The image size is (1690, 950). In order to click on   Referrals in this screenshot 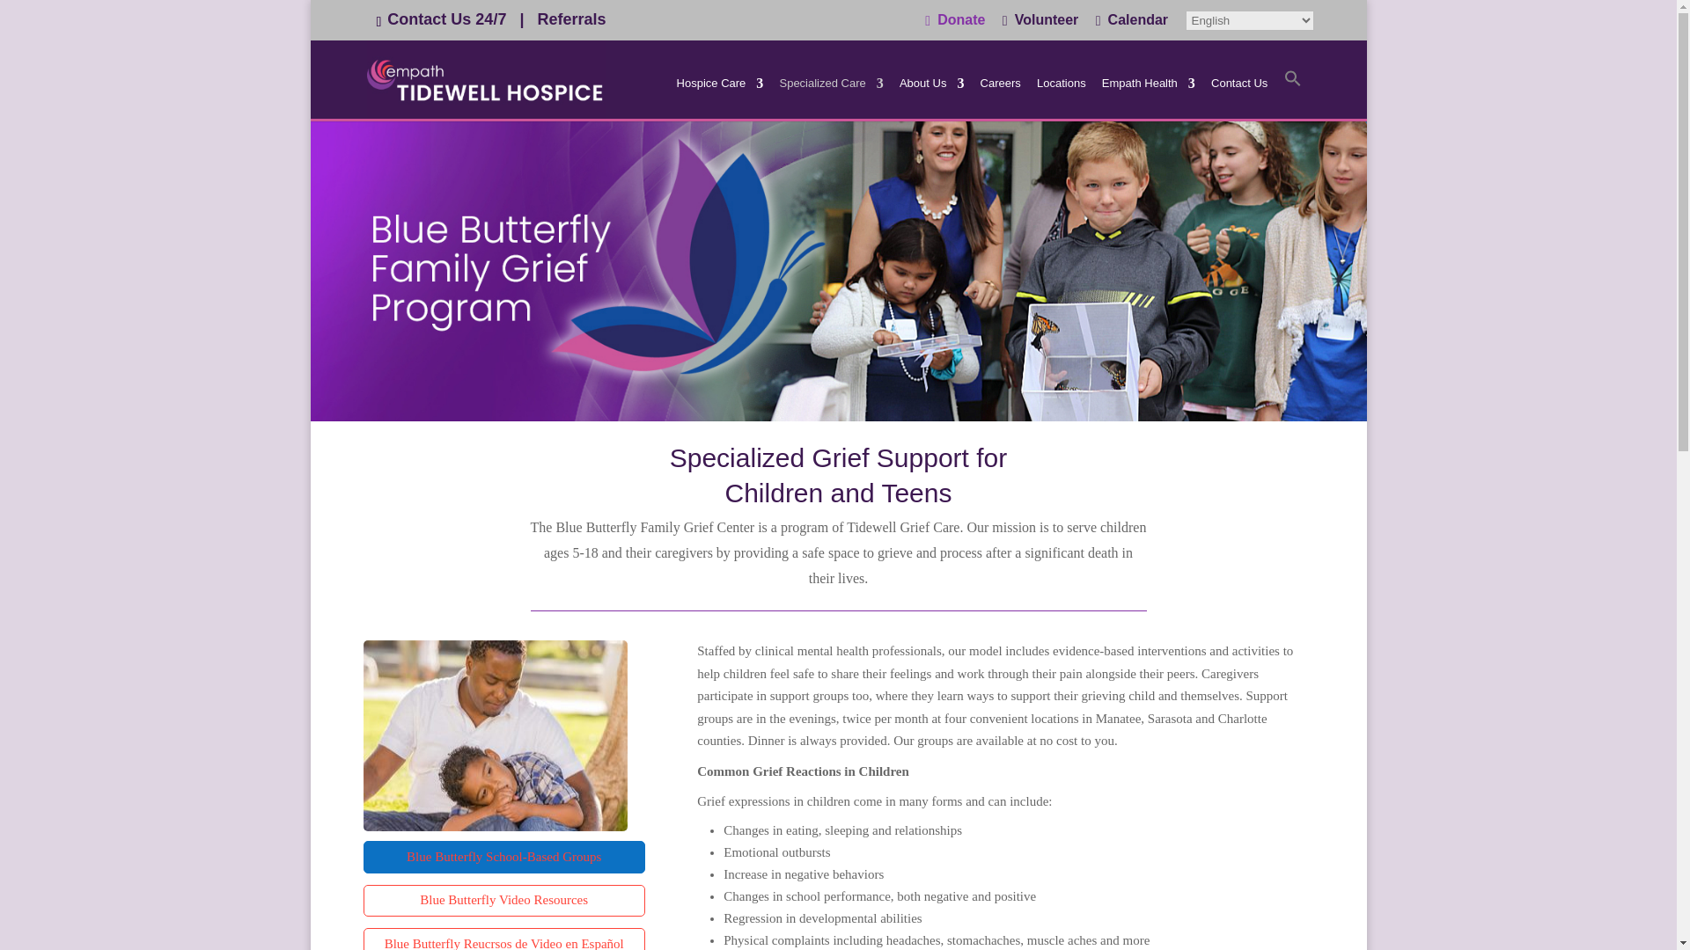, I will do `click(566, 19)`.